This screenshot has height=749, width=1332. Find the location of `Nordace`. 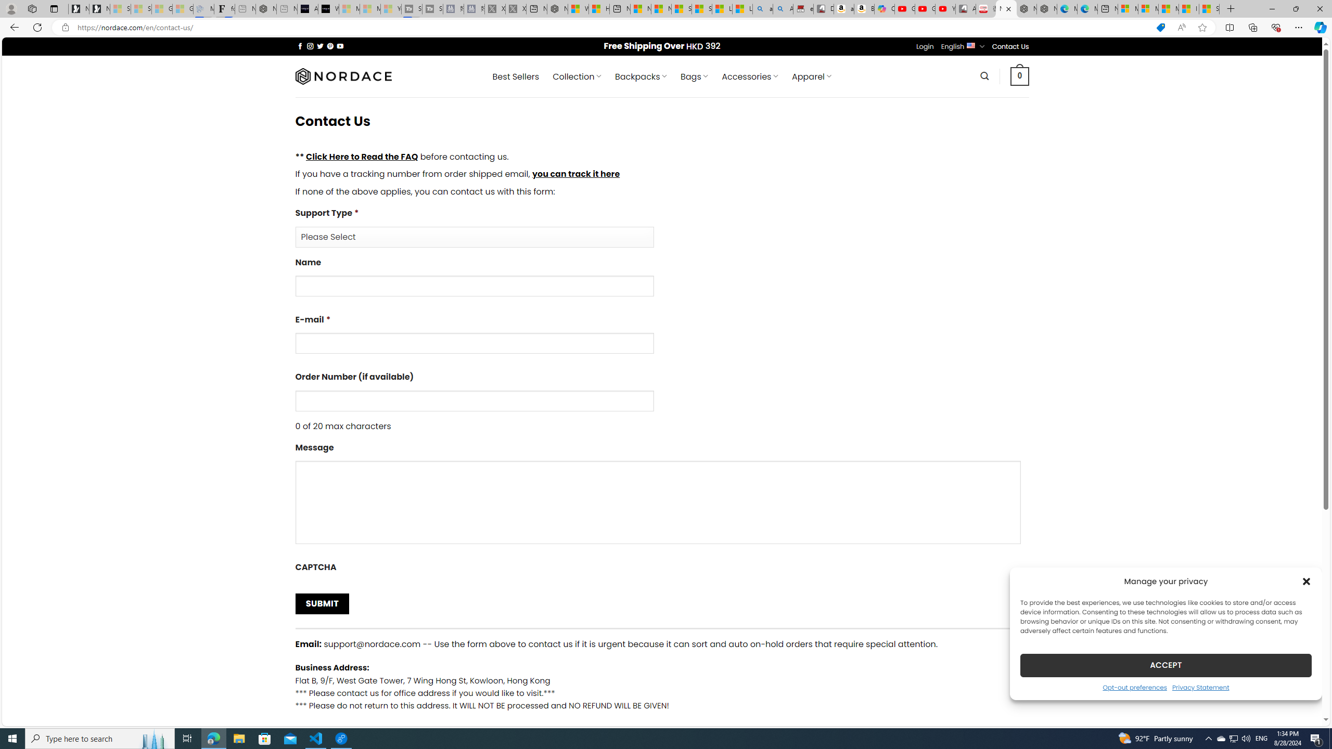

Nordace is located at coordinates (342, 76).